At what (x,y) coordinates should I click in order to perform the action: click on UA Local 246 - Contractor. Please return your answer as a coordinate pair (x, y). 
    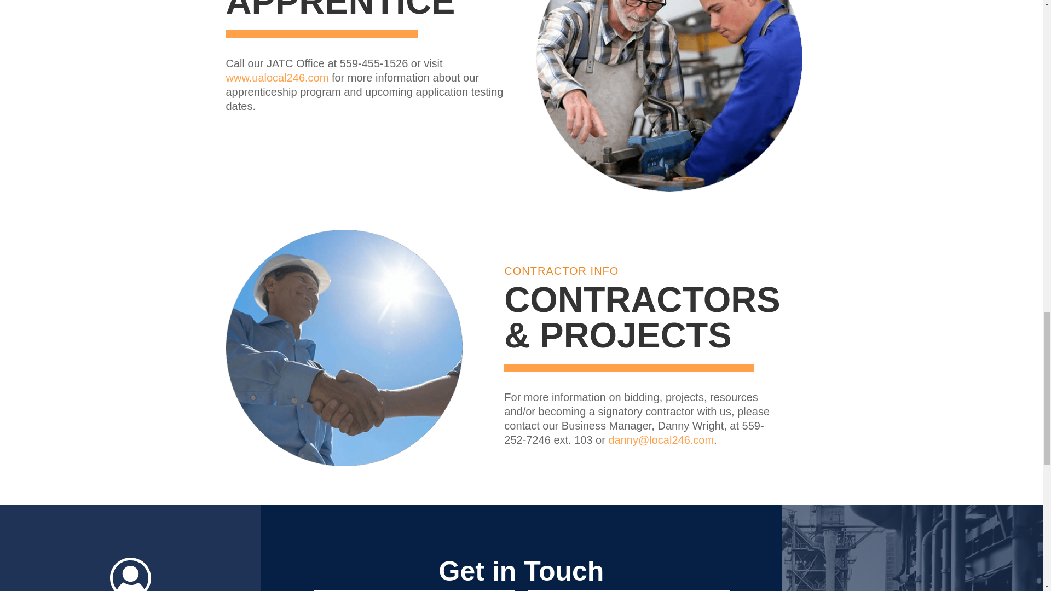
    Looking at the image, I should click on (344, 348).